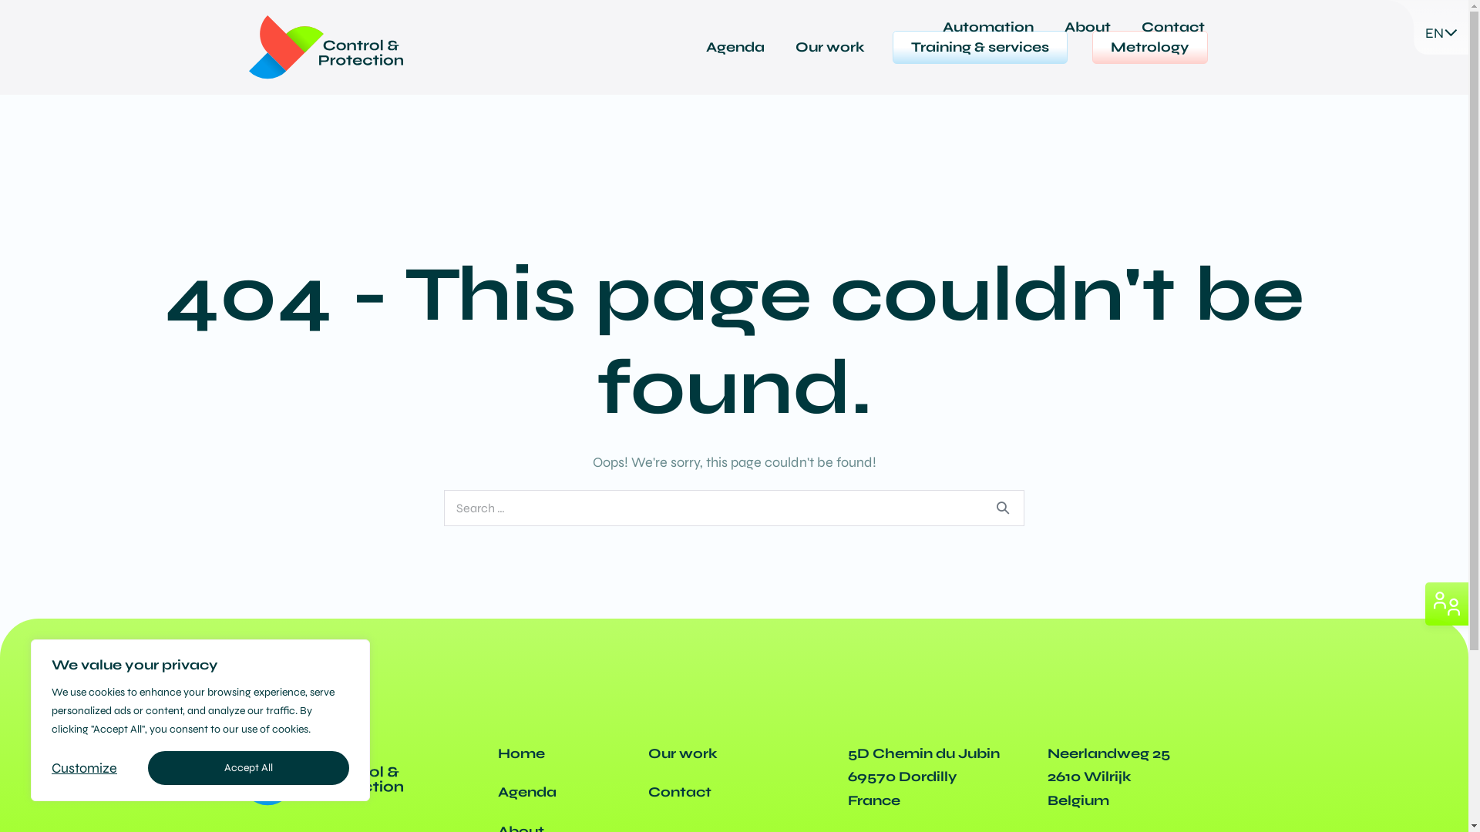  Describe the element at coordinates (1003, 508) in the screenshot. I see `Search` at that location.